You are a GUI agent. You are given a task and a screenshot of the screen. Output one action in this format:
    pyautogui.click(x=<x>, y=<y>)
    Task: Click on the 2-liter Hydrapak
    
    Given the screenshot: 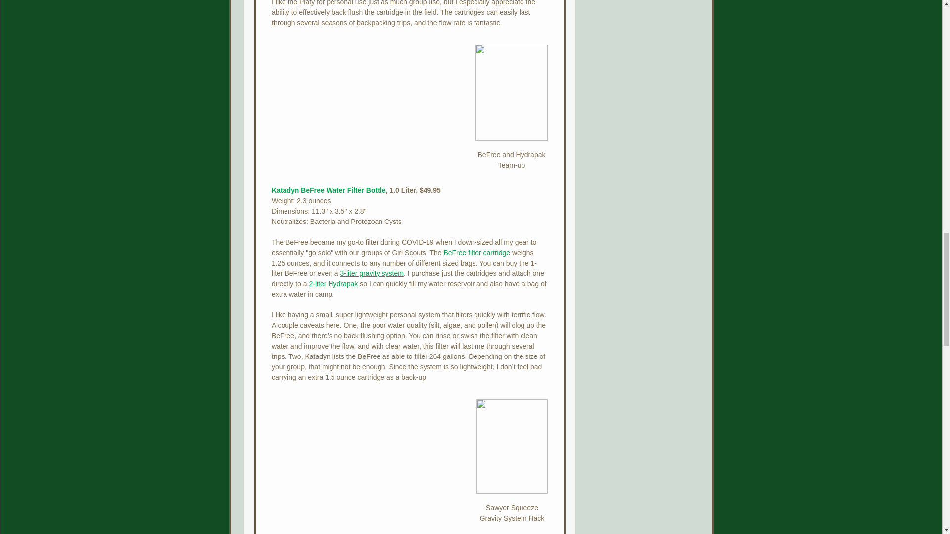 What is the action you would take?
    pyautogui.click(x=333, y=284)
    